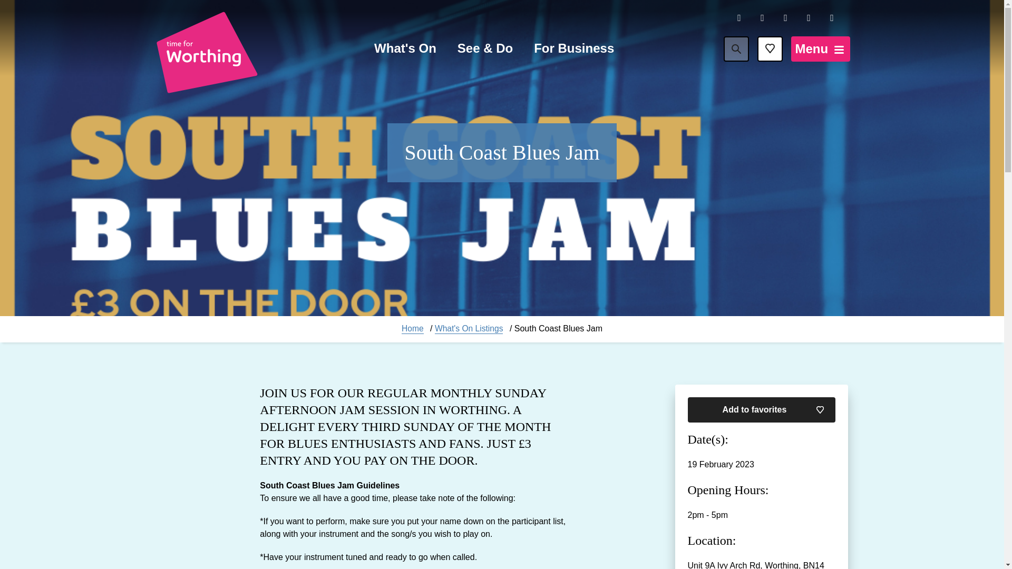  Describe the element at coordinates (820, 48) in the screenshot. I see `Menu` at that location.